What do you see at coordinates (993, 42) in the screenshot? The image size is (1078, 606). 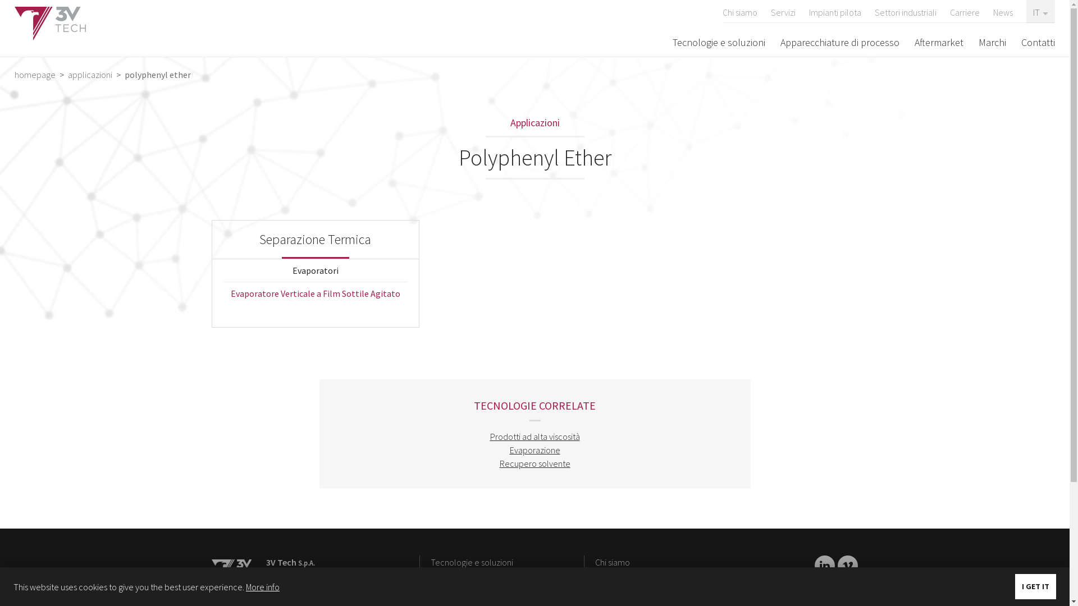 I see `Marchi` at bounding box center [993, 42].